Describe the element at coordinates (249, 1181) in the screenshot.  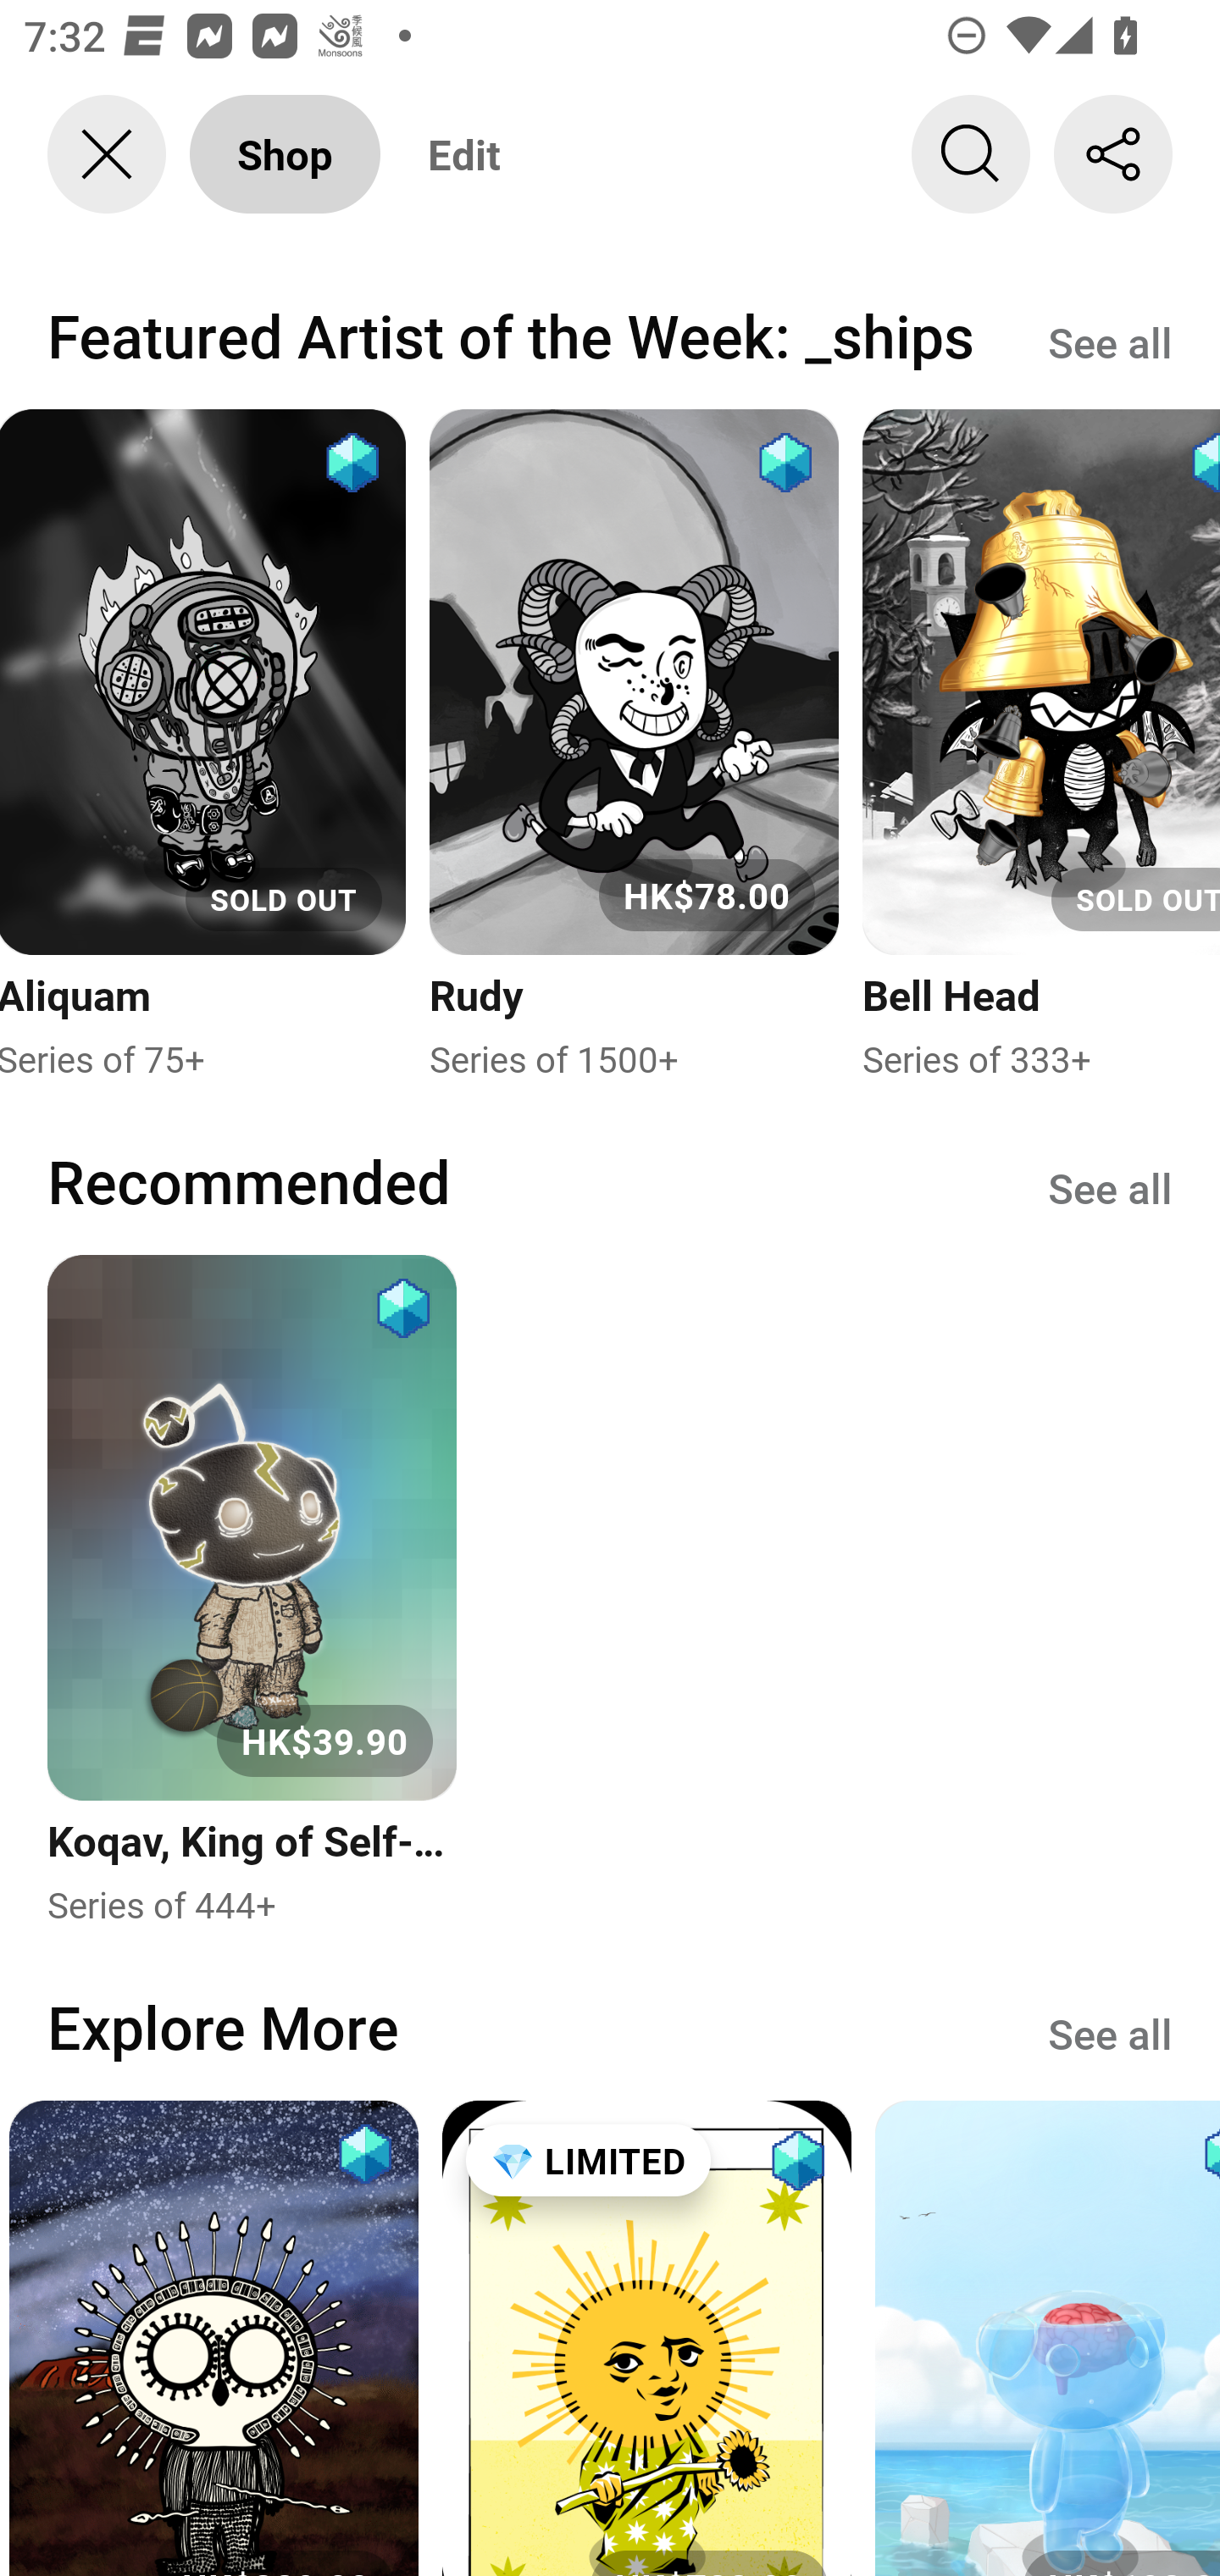
I see `Recommended` at that location.